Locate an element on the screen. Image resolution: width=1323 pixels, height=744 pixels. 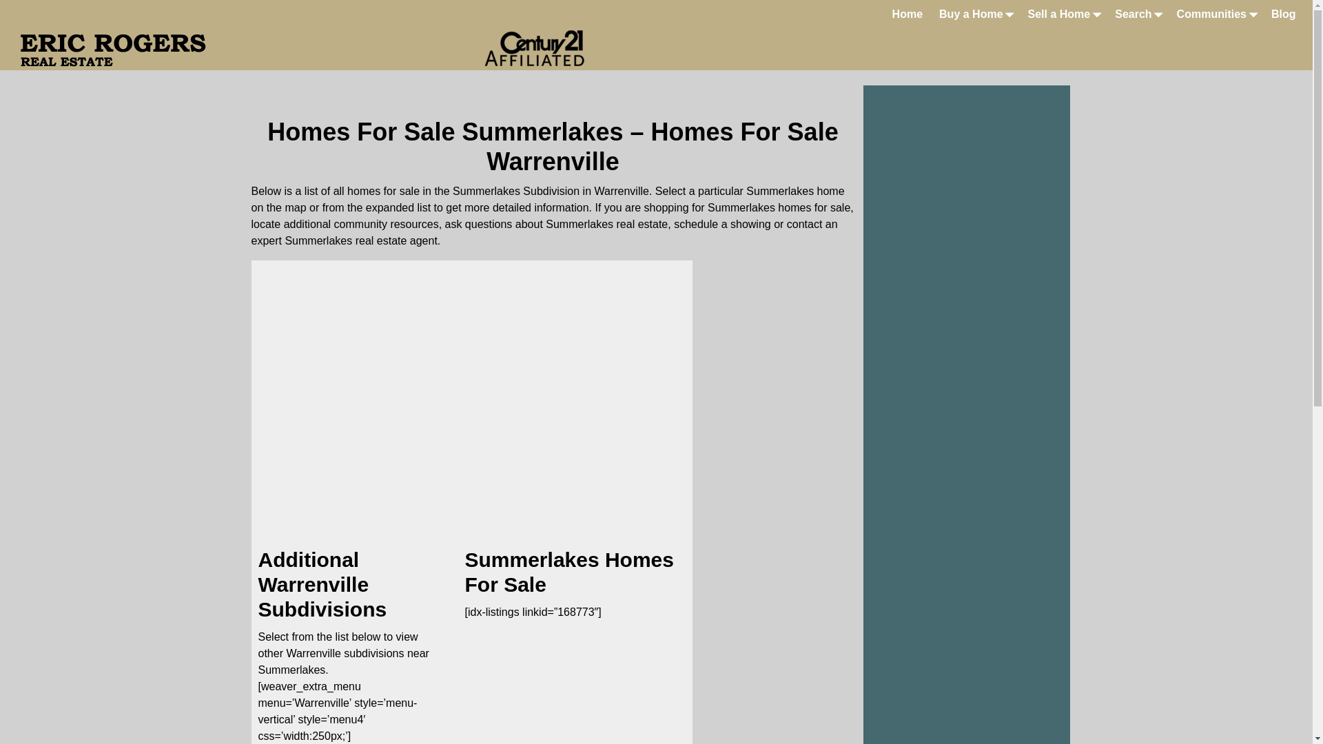
Communities is located at coordinates (1216, 14).